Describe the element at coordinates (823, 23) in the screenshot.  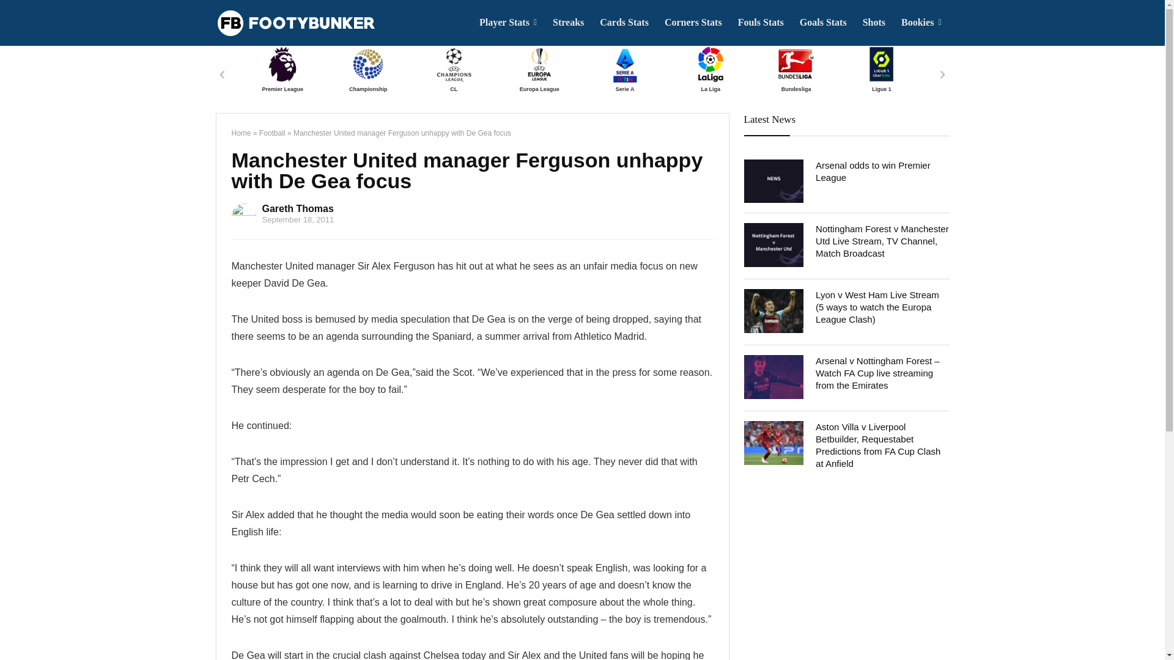
I see `Goals Stats` at that location.